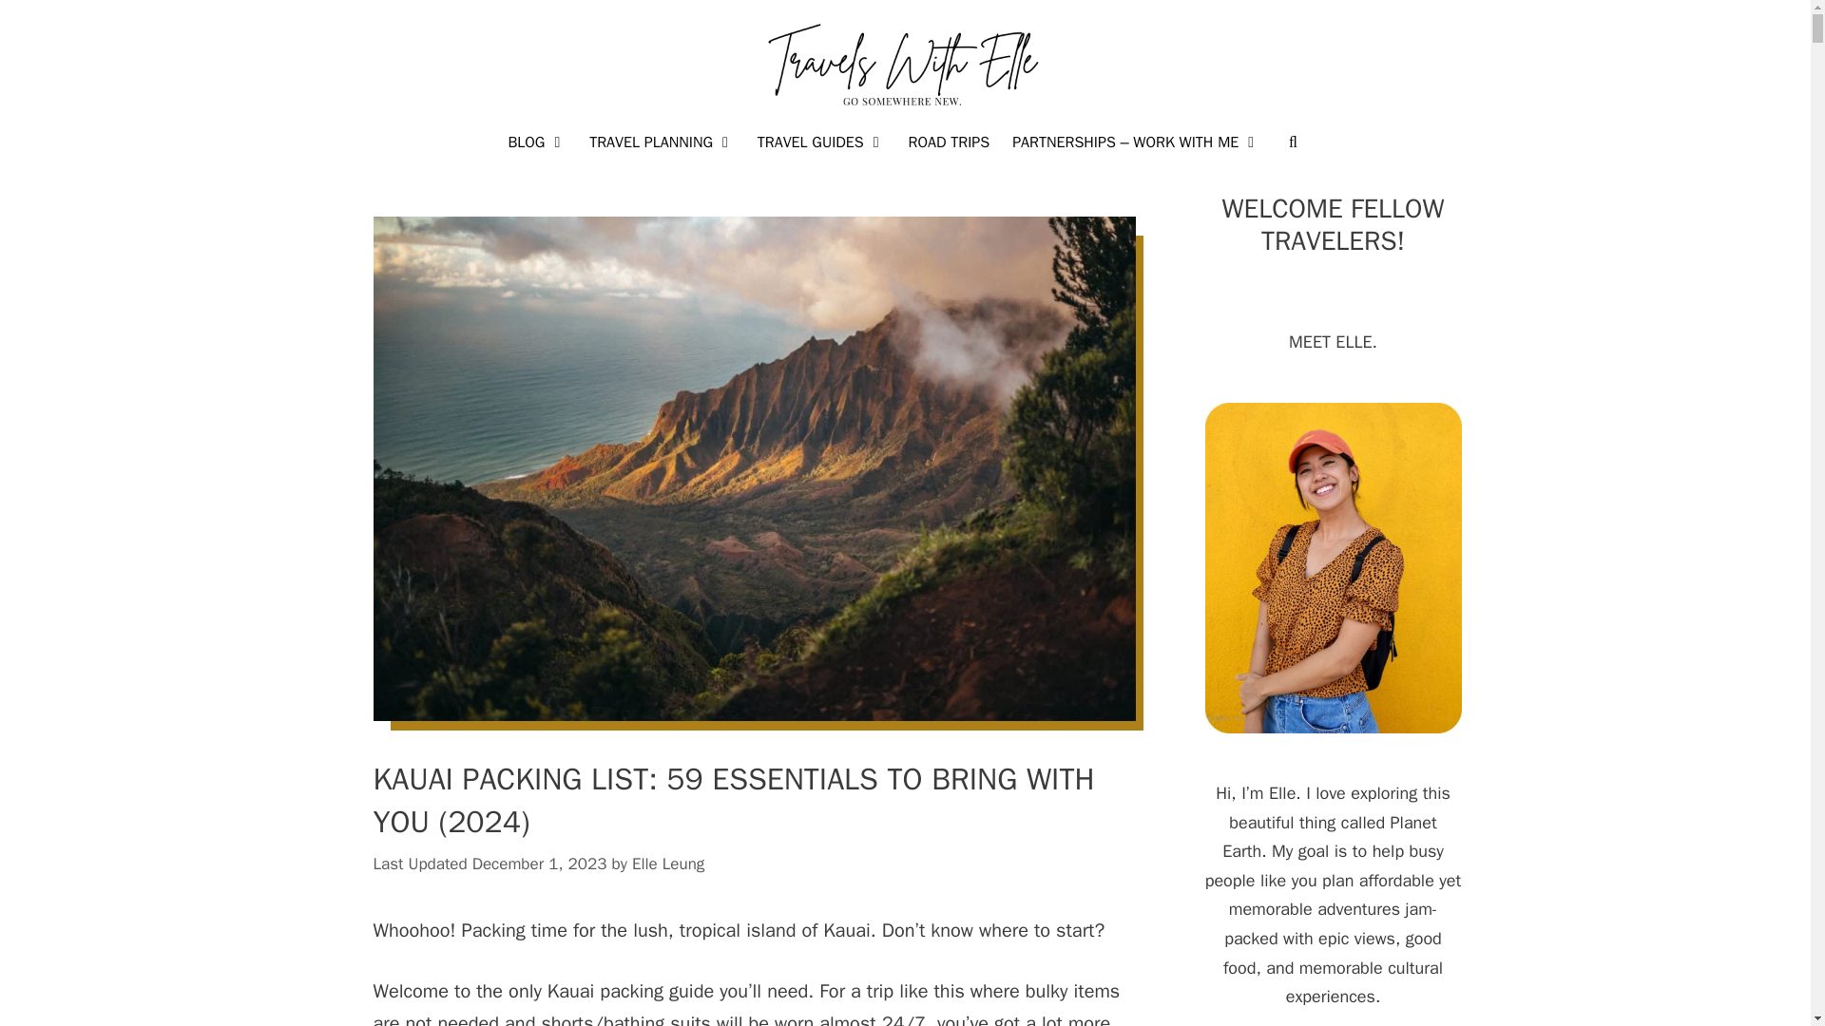 The height and width of the screenshot is (1026, 1825). I want to click on ROAD TRIPS, so click(948, 142).